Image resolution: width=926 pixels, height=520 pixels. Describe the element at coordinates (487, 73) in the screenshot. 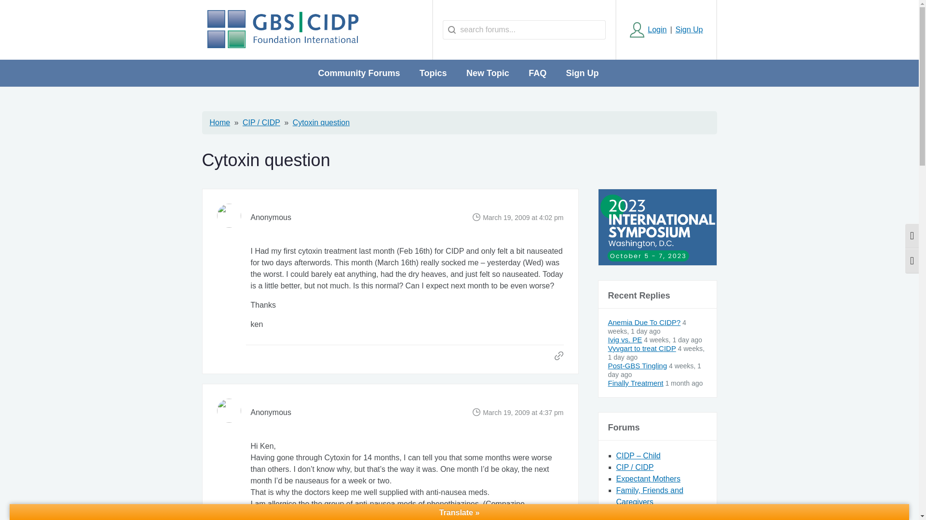

I see `New Topic` at that location.